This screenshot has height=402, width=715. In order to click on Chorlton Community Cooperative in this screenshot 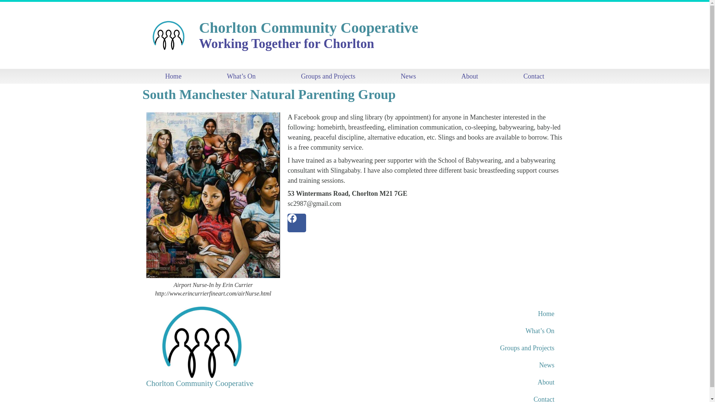, I will do `click(199, 383)`.